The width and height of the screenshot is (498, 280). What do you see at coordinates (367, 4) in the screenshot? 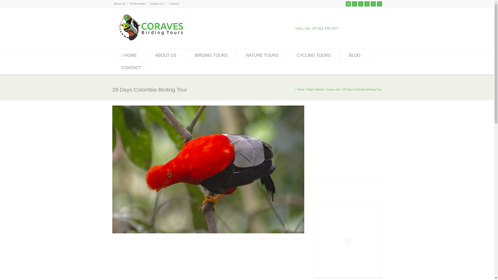
I see `Flickr` at bounding box center [367, 4].